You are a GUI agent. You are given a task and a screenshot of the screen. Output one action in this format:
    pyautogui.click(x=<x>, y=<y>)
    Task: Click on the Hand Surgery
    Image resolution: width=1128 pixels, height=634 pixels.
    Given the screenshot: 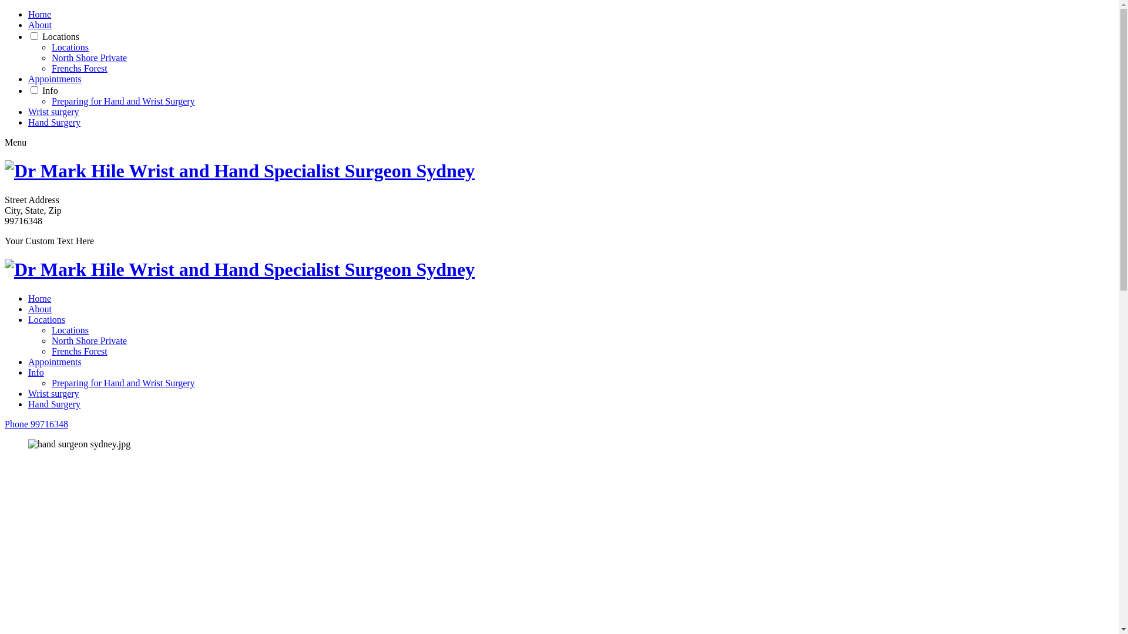 What is the action you would take?
    pyautogui.click(x=54, y=122)
    